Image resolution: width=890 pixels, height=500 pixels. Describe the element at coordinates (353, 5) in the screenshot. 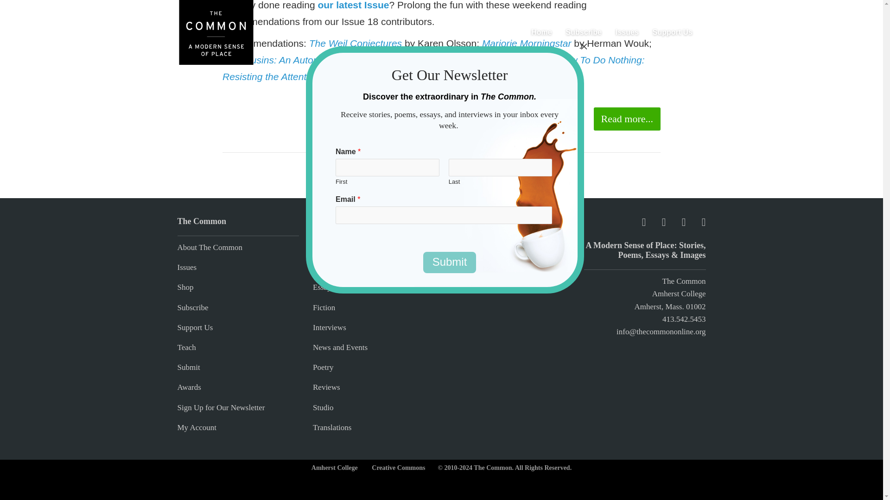

I see `our latest Issue` at that location.